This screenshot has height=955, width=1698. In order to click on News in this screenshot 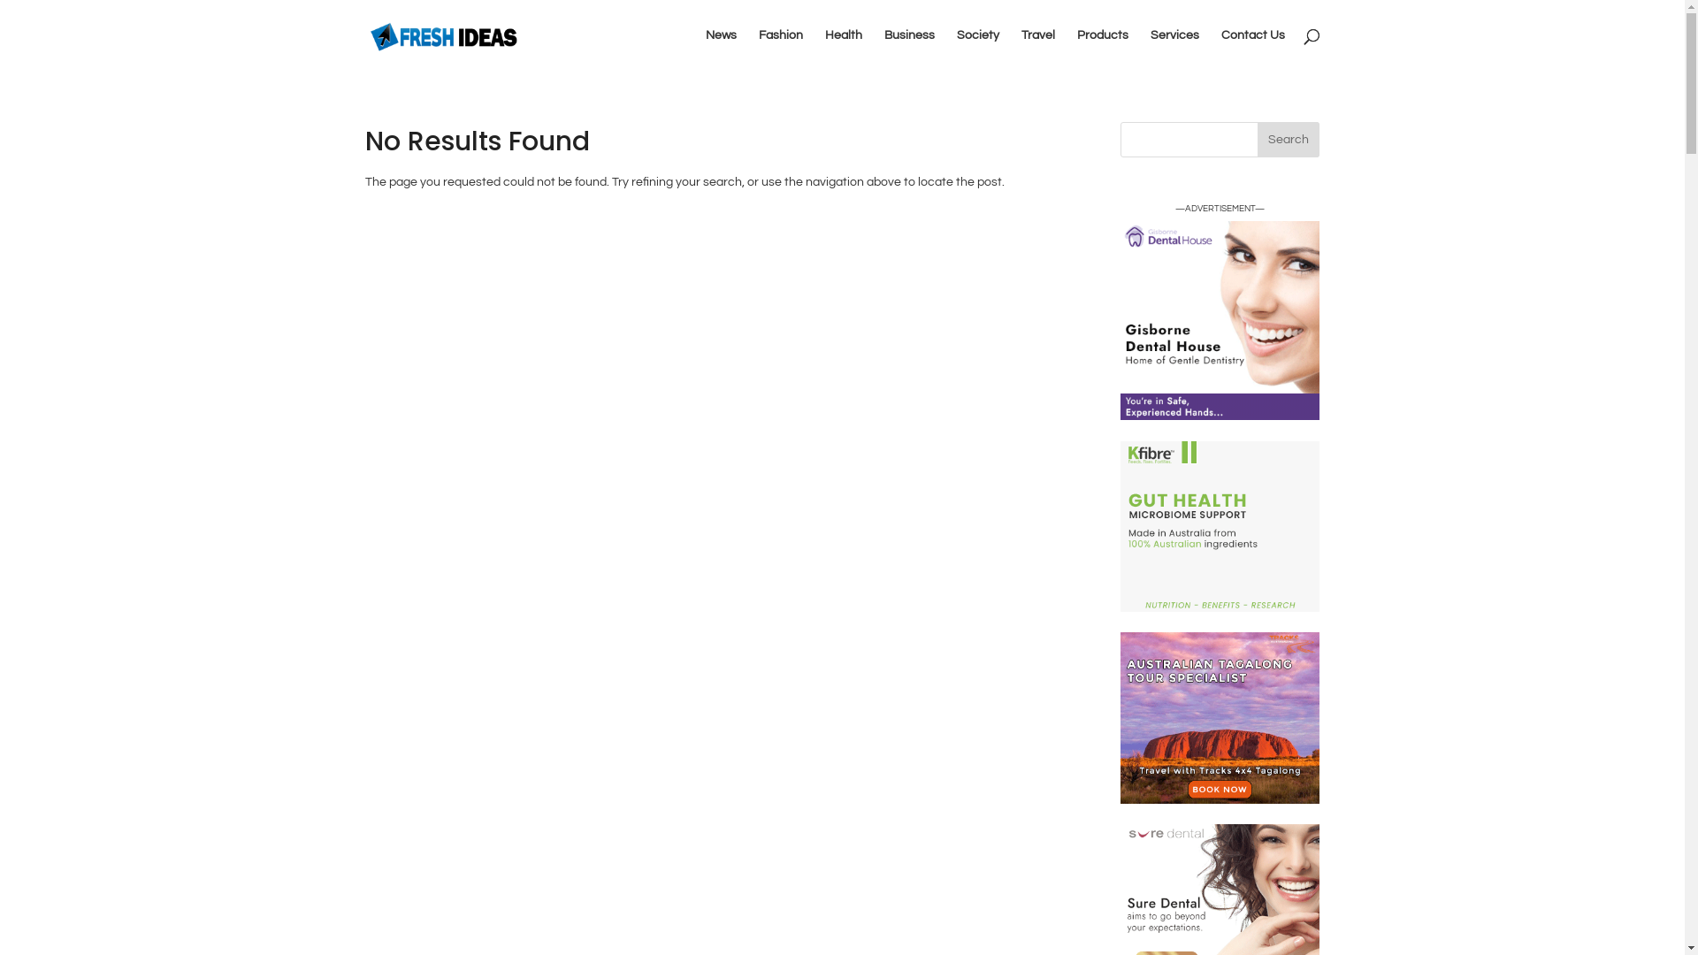, I will do `click(722, 50)`.